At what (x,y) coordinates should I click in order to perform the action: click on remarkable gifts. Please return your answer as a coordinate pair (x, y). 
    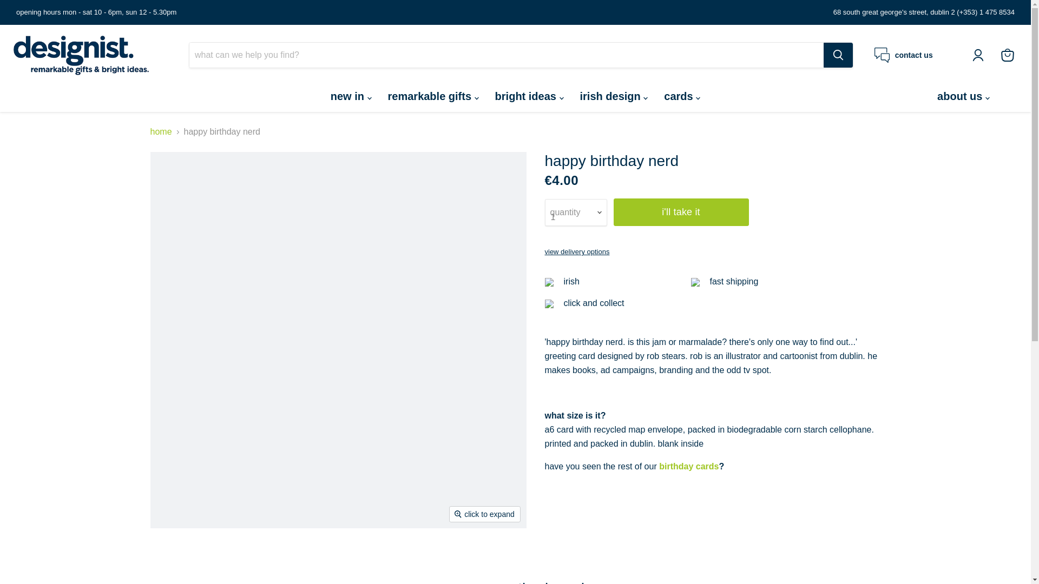
    Looking at the image, I should click on (433, 96).